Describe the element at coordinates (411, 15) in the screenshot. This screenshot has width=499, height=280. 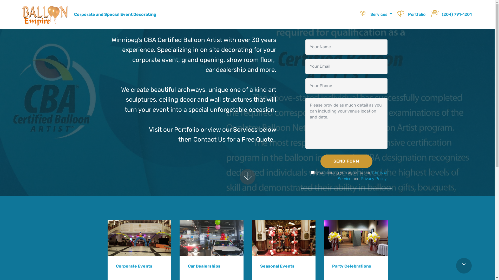
I see `Portfolio` at that location.